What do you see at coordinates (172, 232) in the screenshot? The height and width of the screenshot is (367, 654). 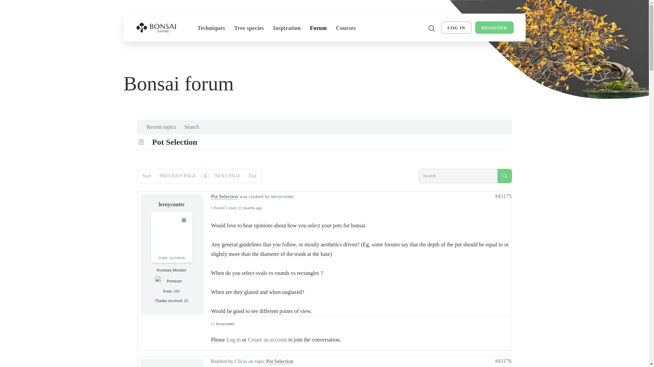 I see `leroycoutts's Avatar` at bounding box center [172, 232].